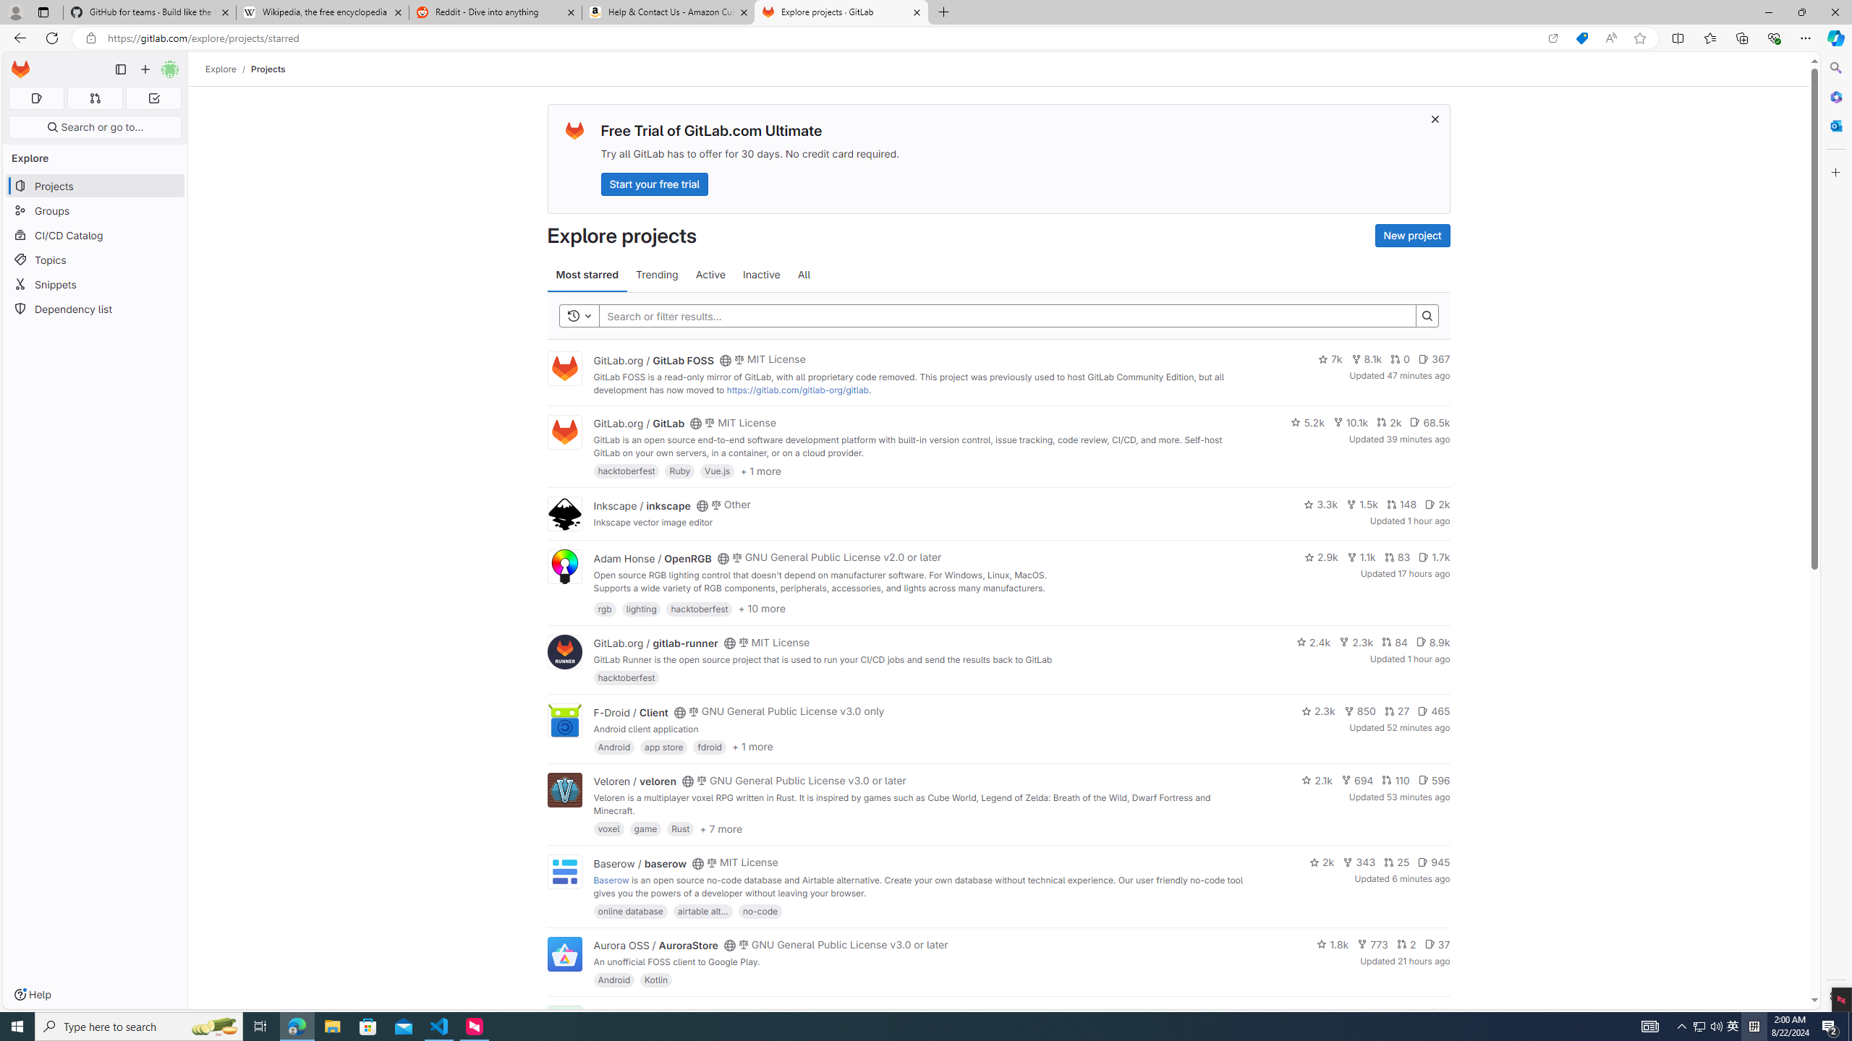  What do you see at coordinates (1359, 711) in the screenshot?
I see `850` at bounding box center [1359, 711].